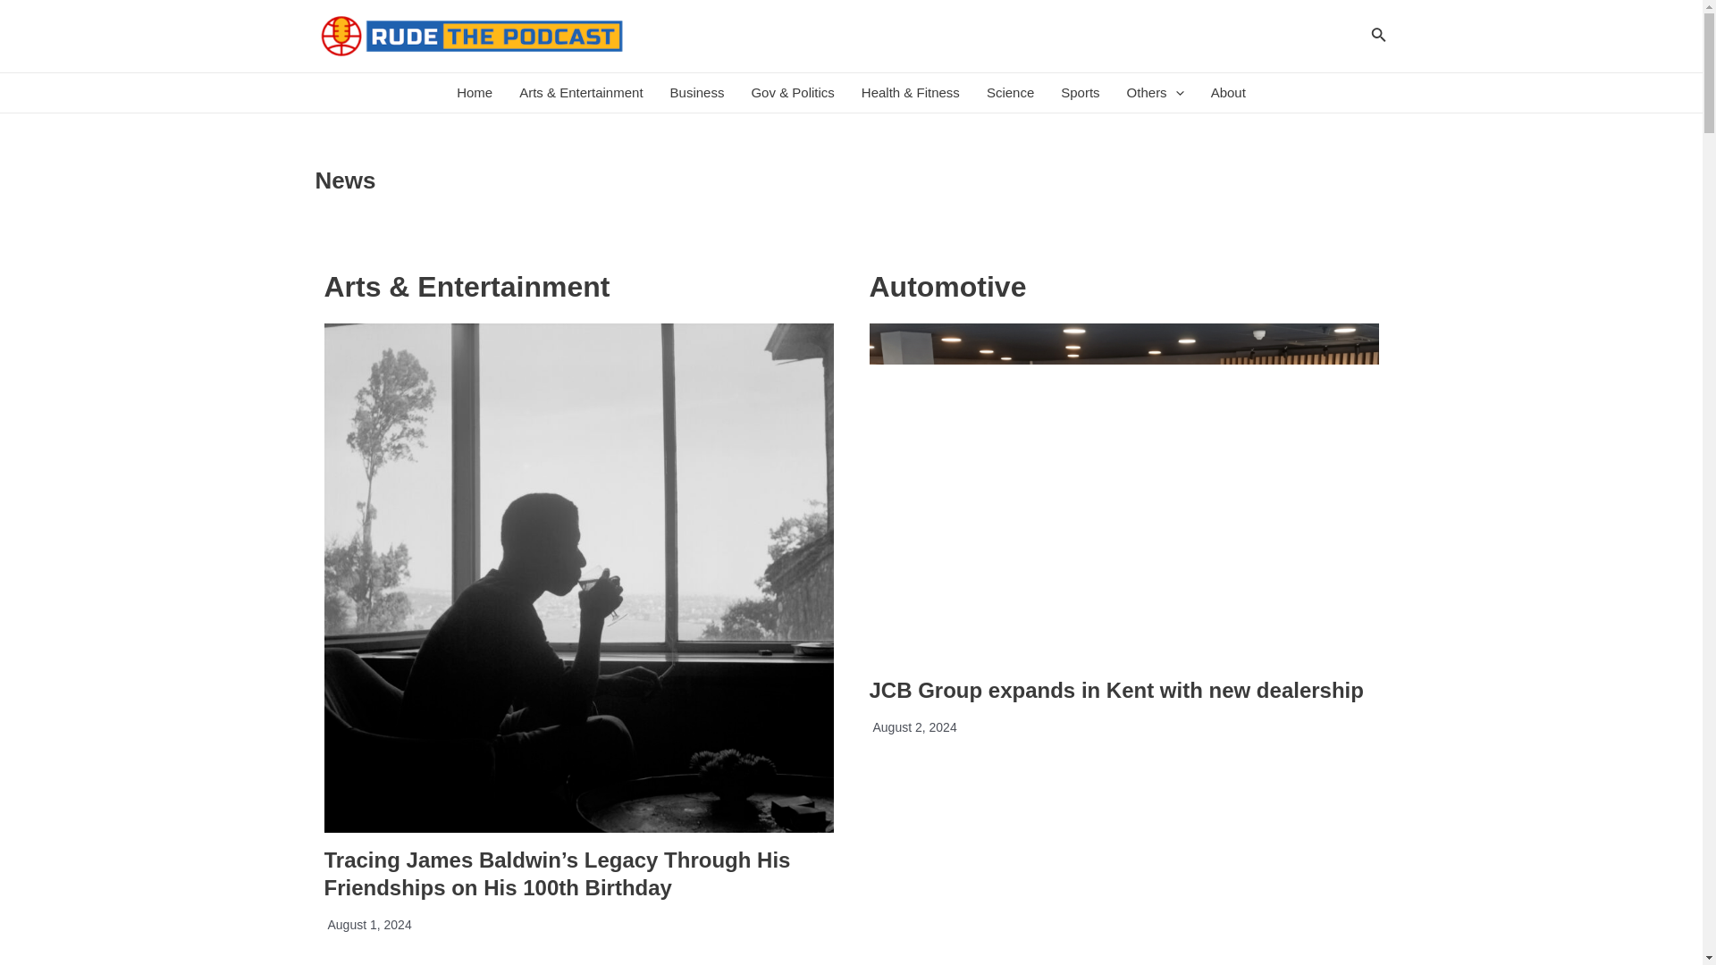 This screenshot has width=1716, height=965. I want to click on Science, so click(1010, 93).